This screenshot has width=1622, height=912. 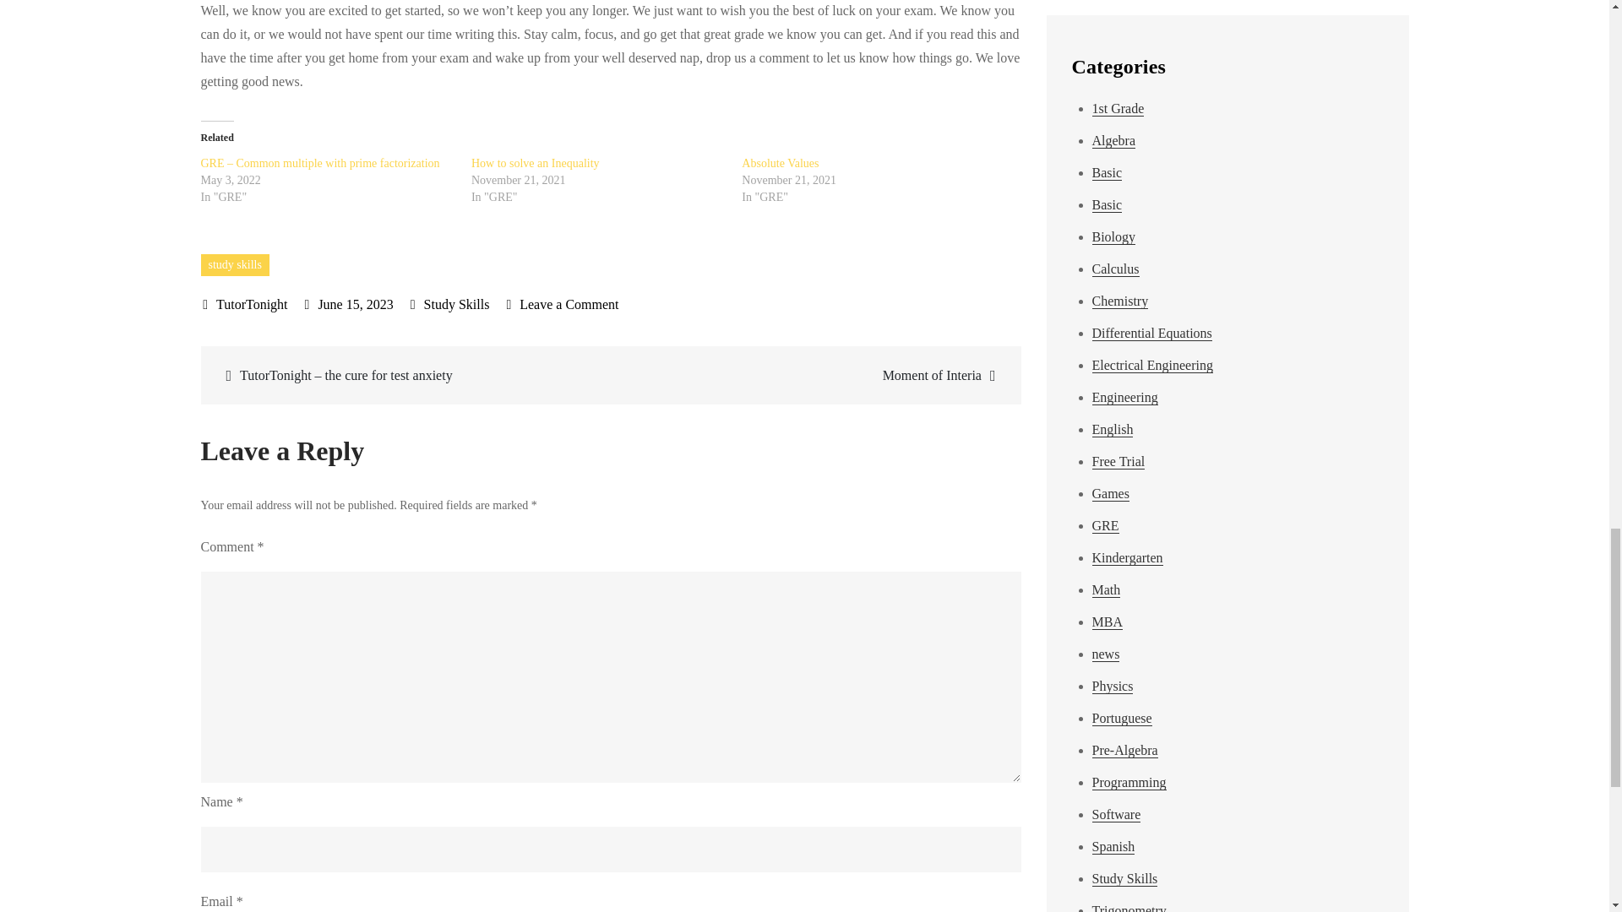 I want to click on Absolute Values, so click(x=536, y=162).